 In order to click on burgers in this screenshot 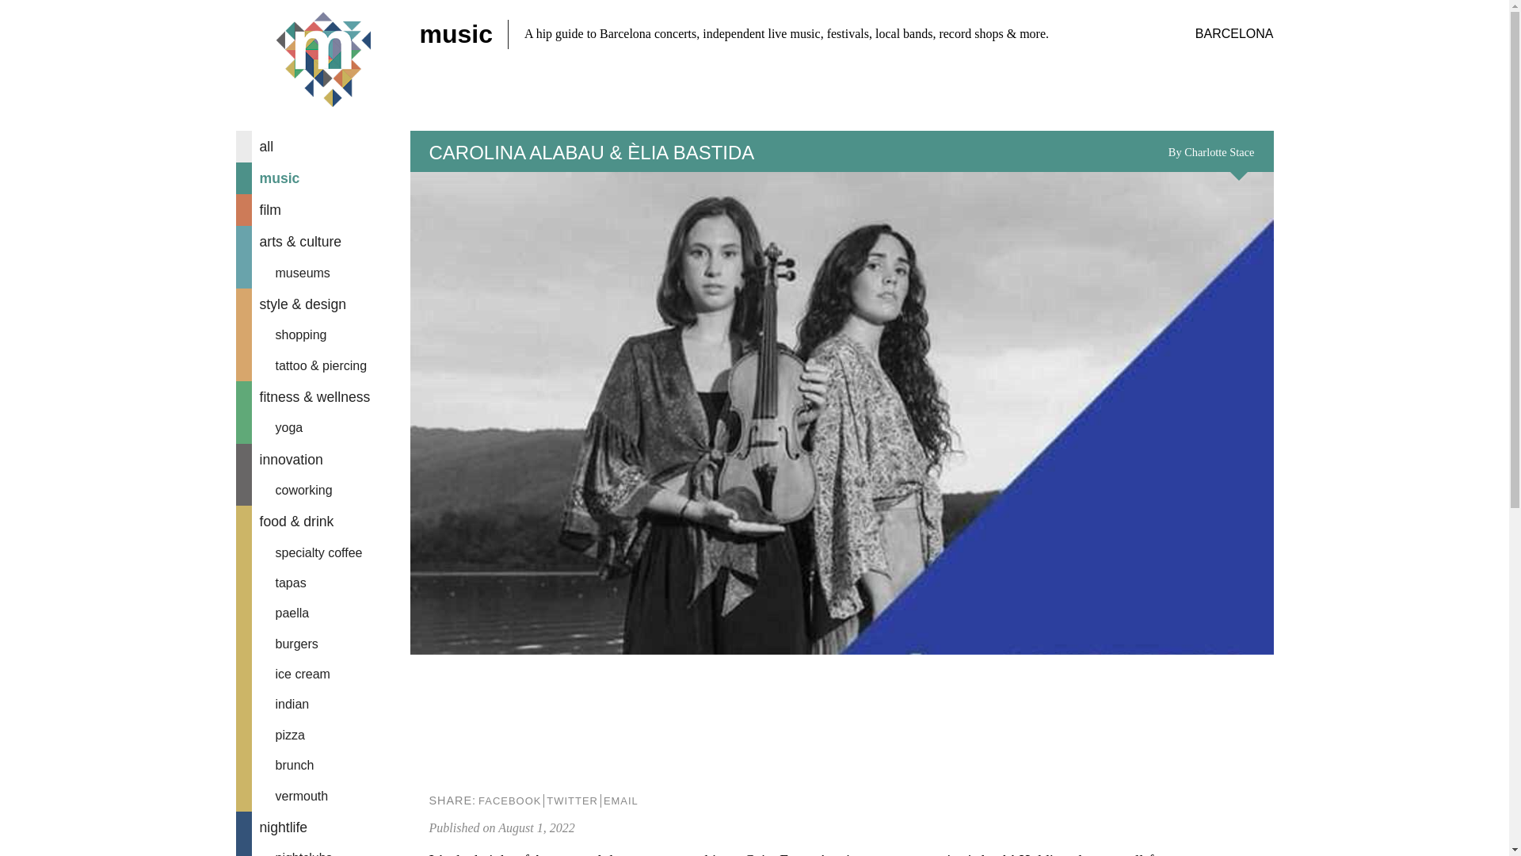, I will do `click(323, 644)`.